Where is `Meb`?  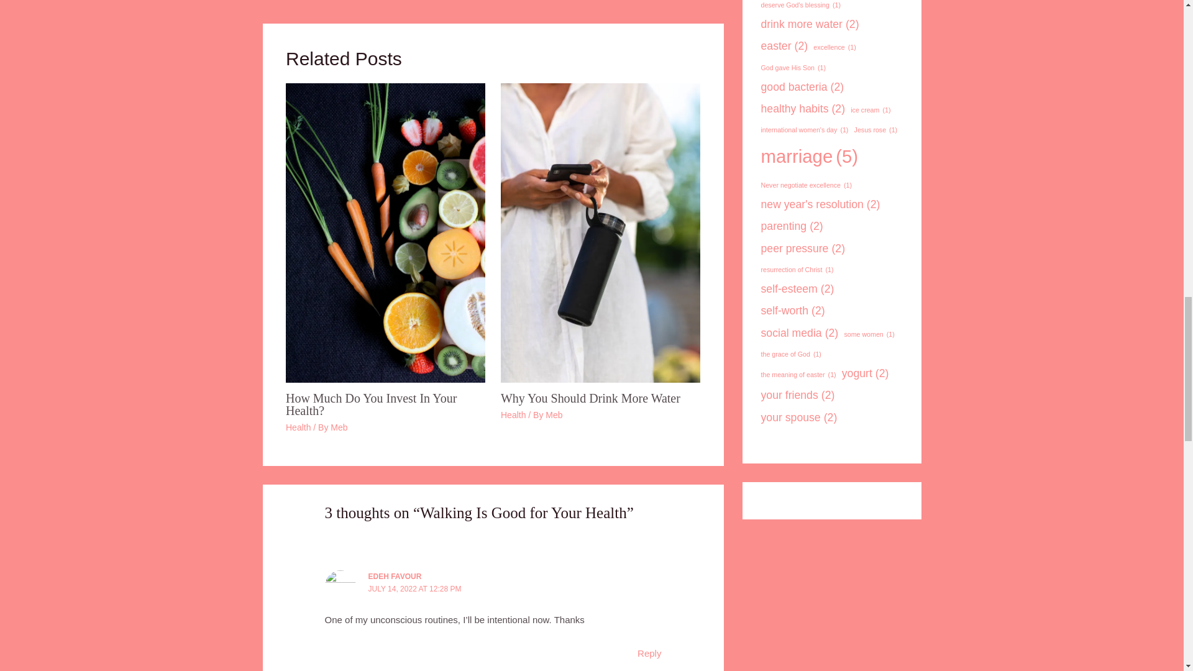 Meb is located at coordinates (553, 415).